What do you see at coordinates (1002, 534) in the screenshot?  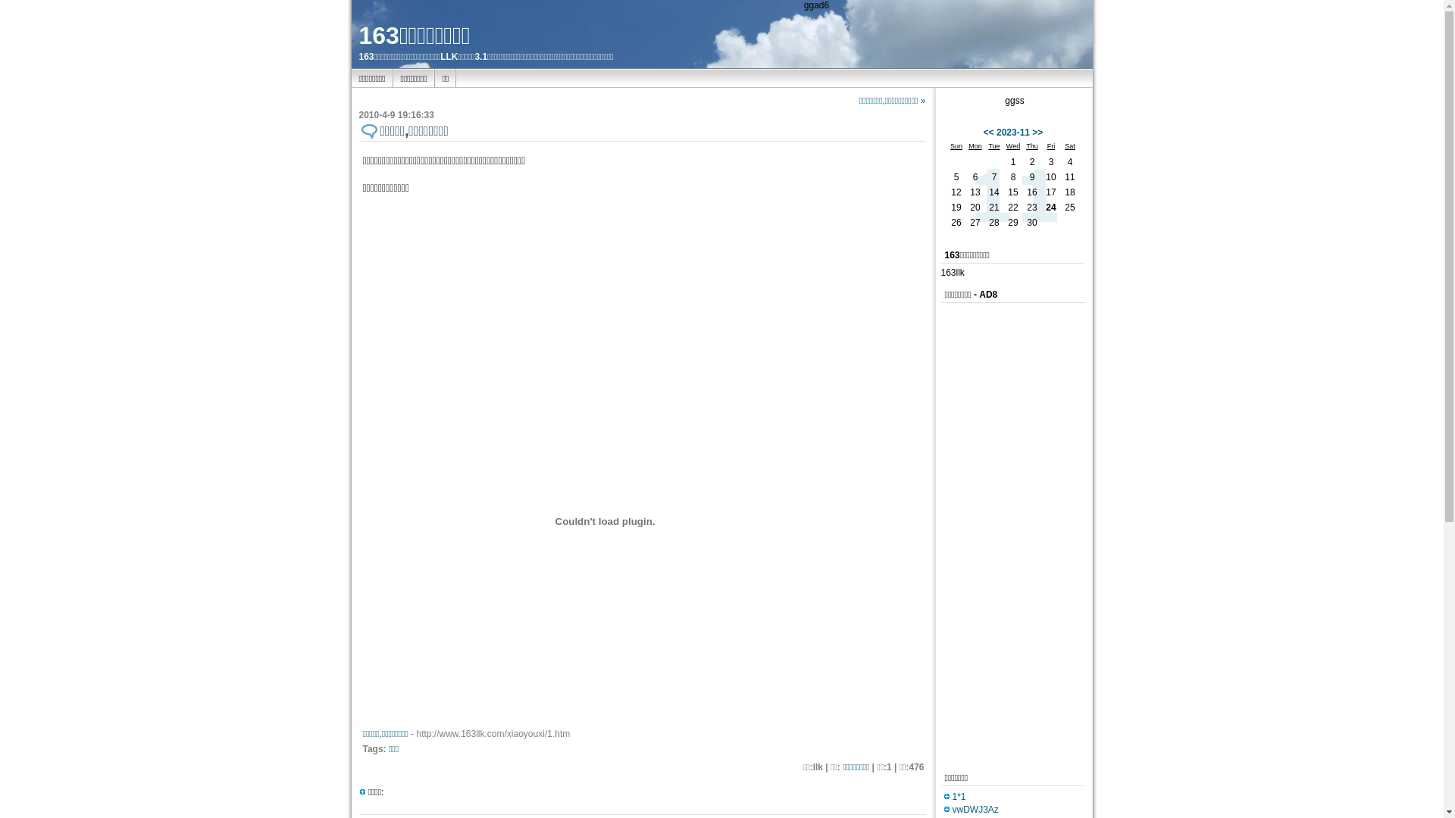 I see `Advertisement` at bounding box center [1002, 534].